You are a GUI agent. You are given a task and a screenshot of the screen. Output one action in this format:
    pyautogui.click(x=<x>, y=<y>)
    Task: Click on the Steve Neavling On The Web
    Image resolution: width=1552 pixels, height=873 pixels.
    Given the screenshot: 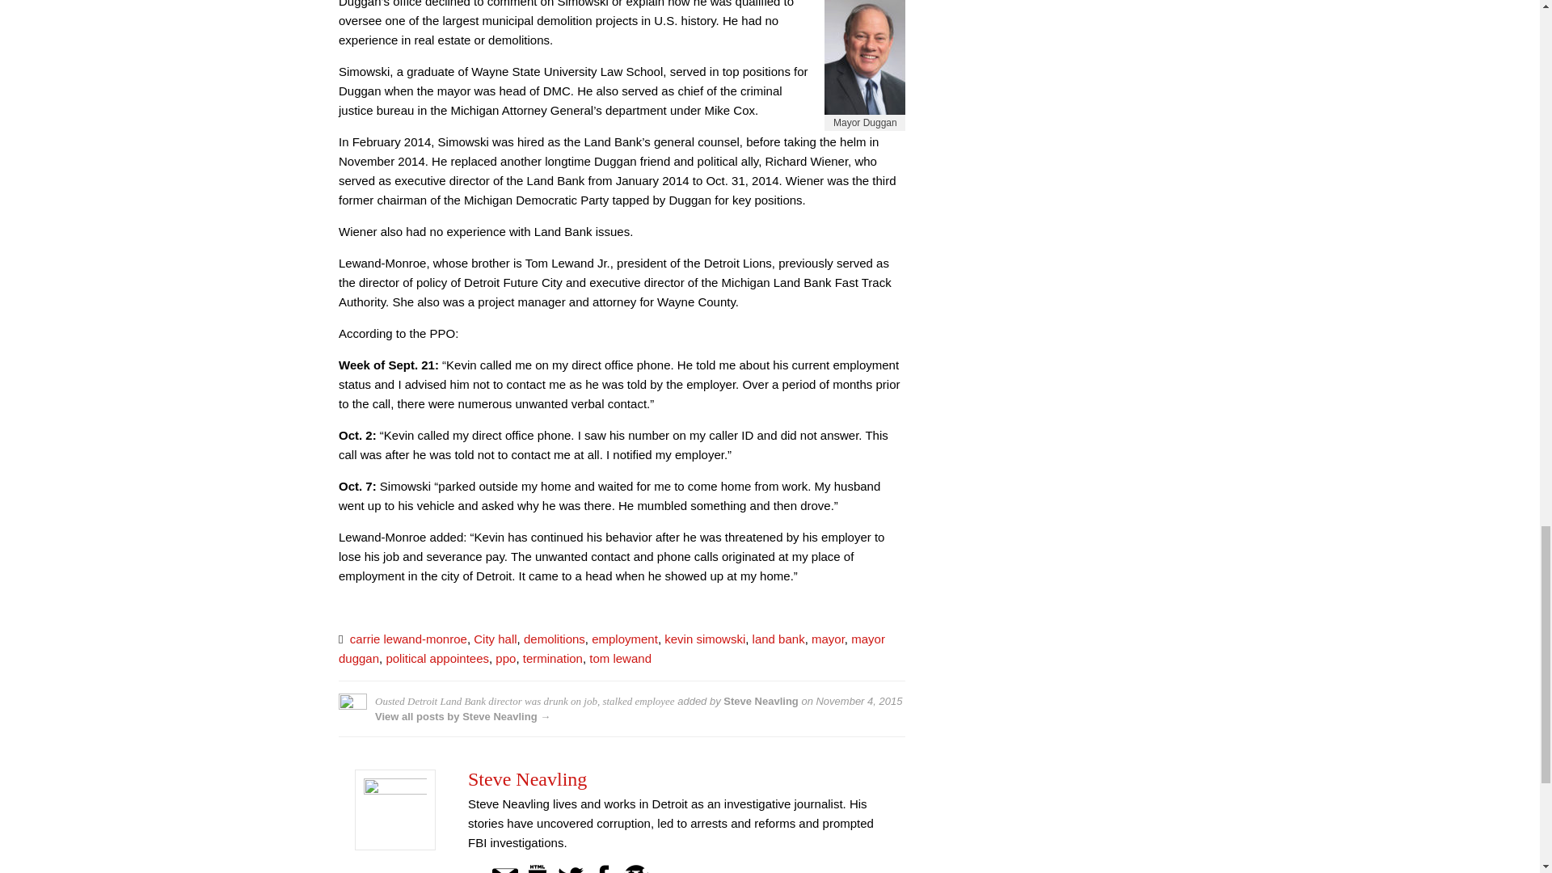 What is the action you would take?
    pyautogui.click(x=537, y=871)
    